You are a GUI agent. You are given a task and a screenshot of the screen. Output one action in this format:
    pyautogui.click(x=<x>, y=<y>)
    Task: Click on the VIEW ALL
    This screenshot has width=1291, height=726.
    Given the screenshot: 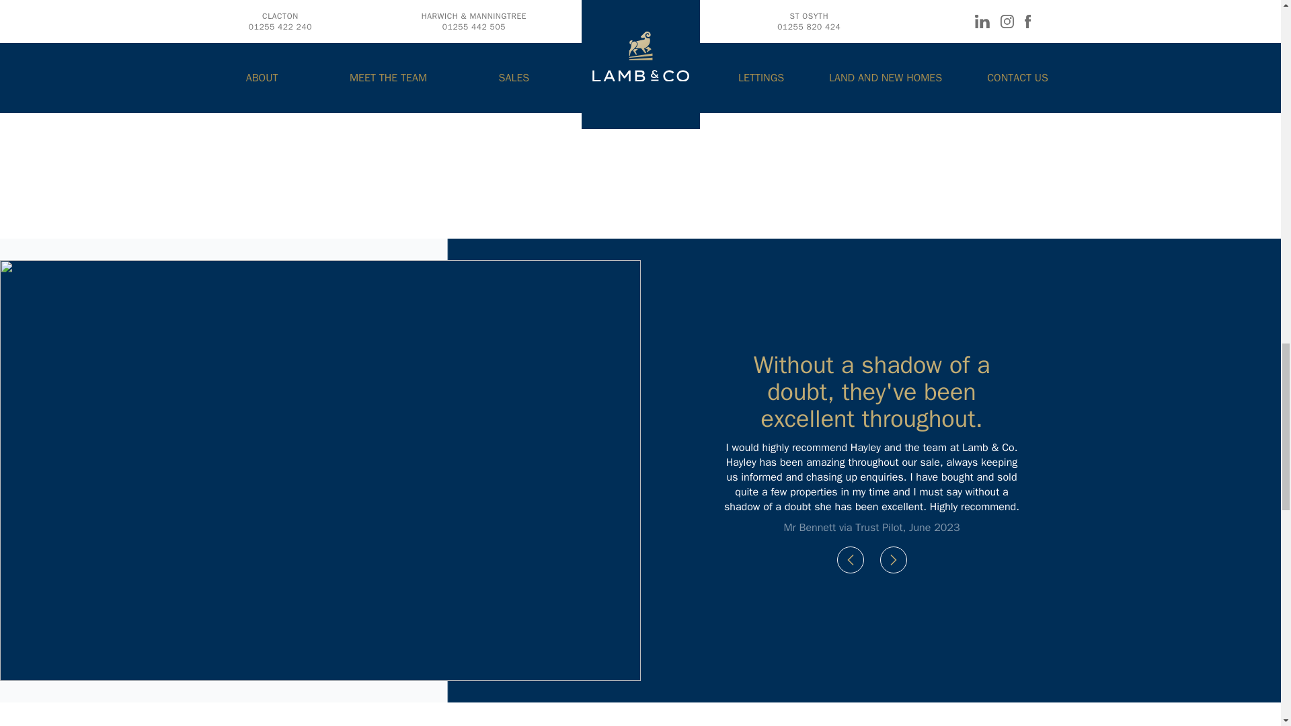 What is the action you would take?
    pyautogui.click(x=1069, y=89)
    